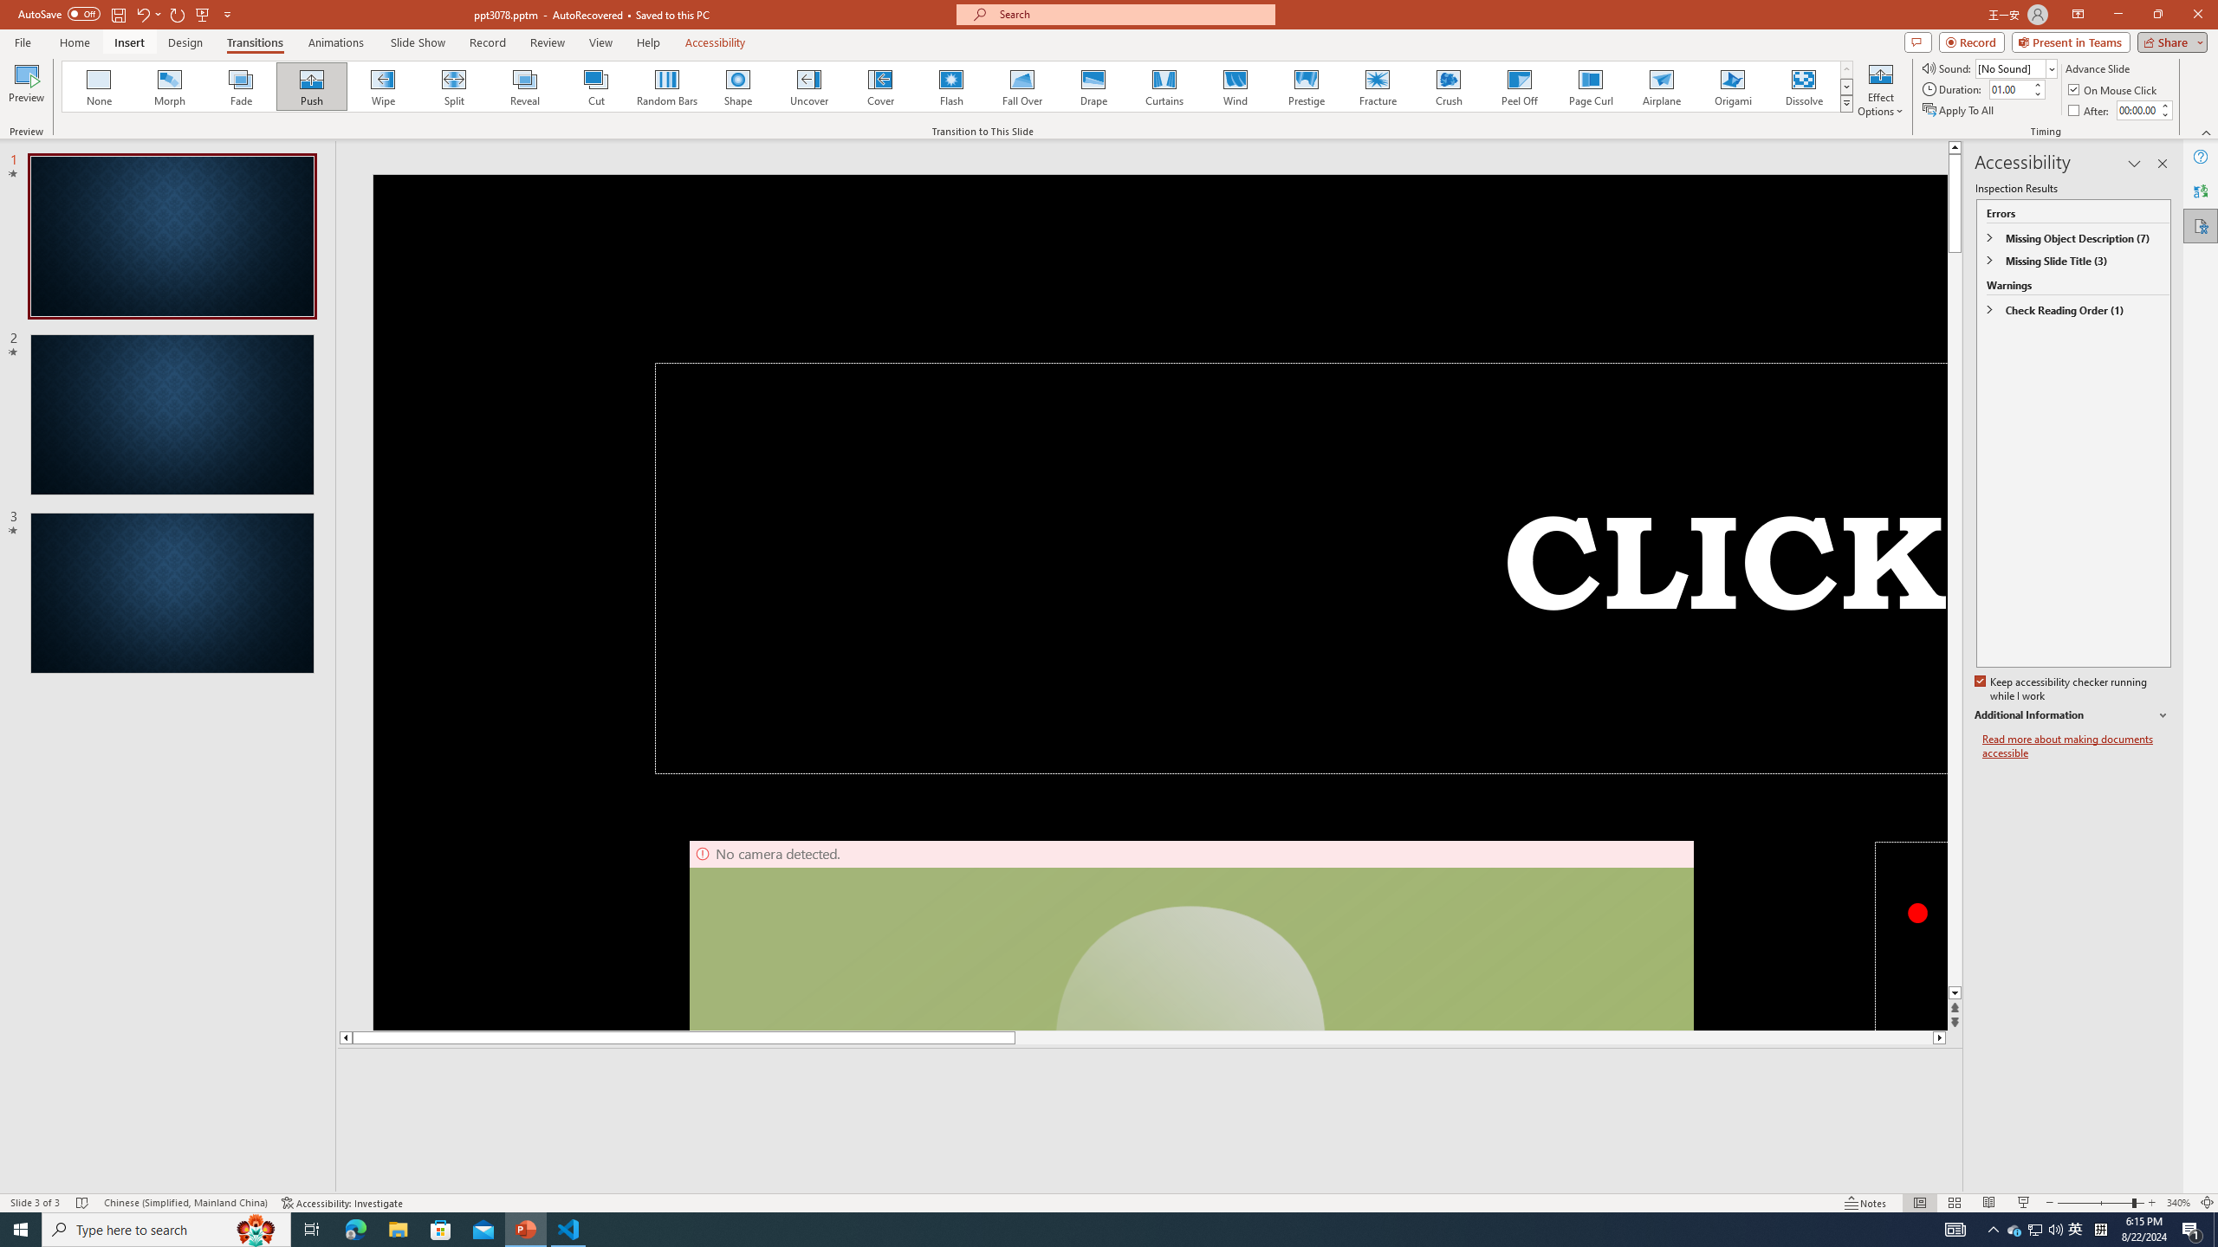  I want to click on Read more about making documents accessible, so click(2077, 746).